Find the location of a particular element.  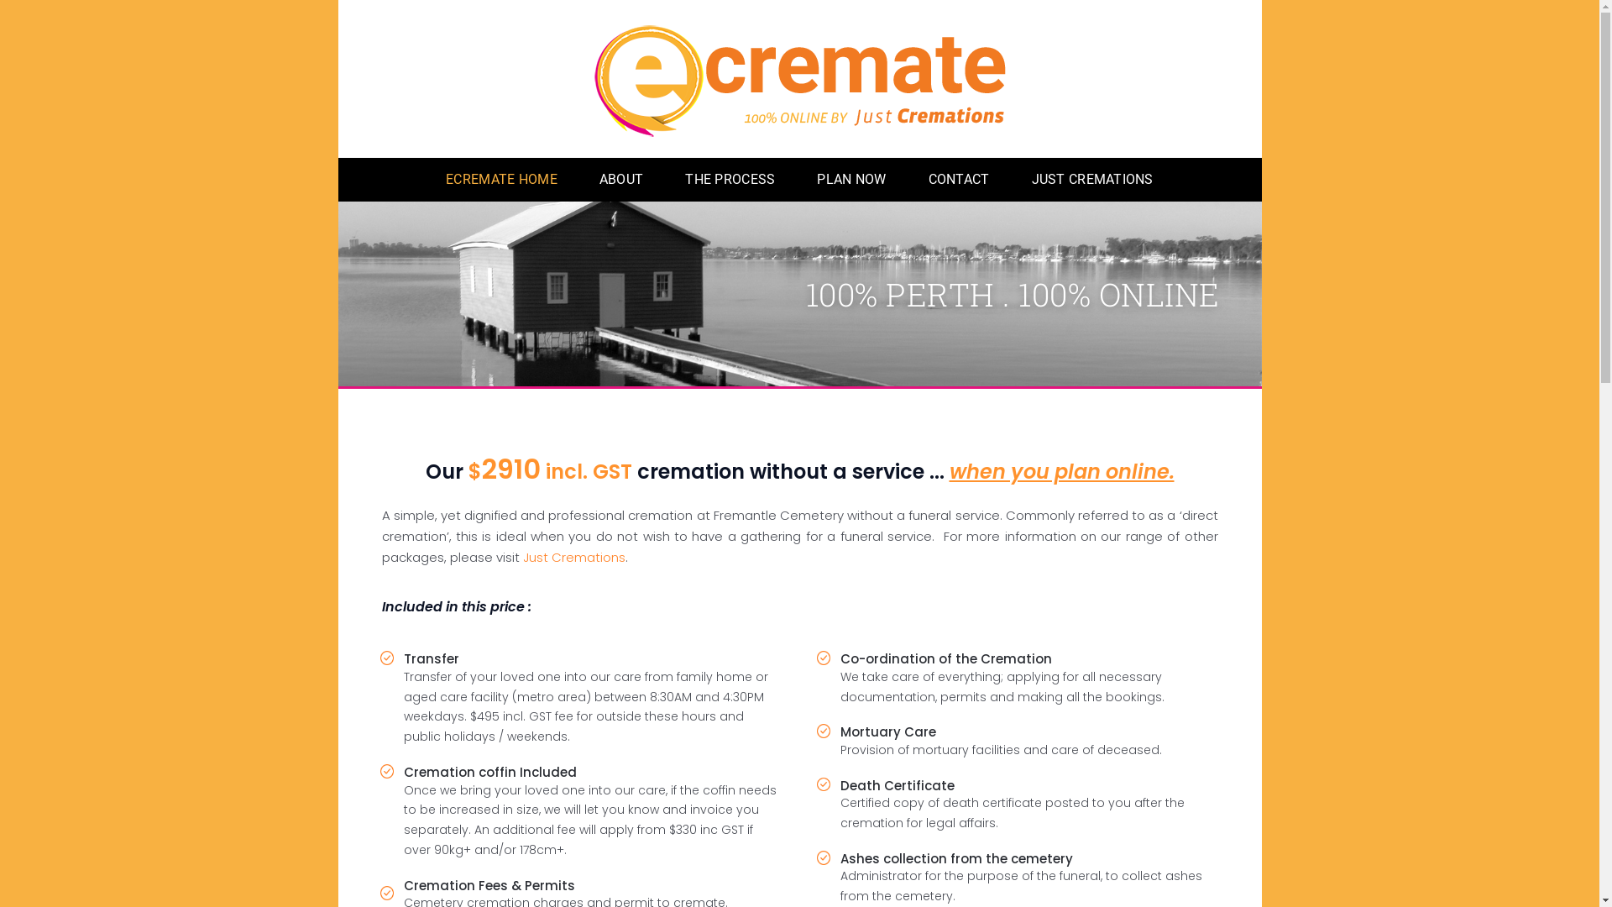

ECREMATE HOME is located at coordinates (502, 180).